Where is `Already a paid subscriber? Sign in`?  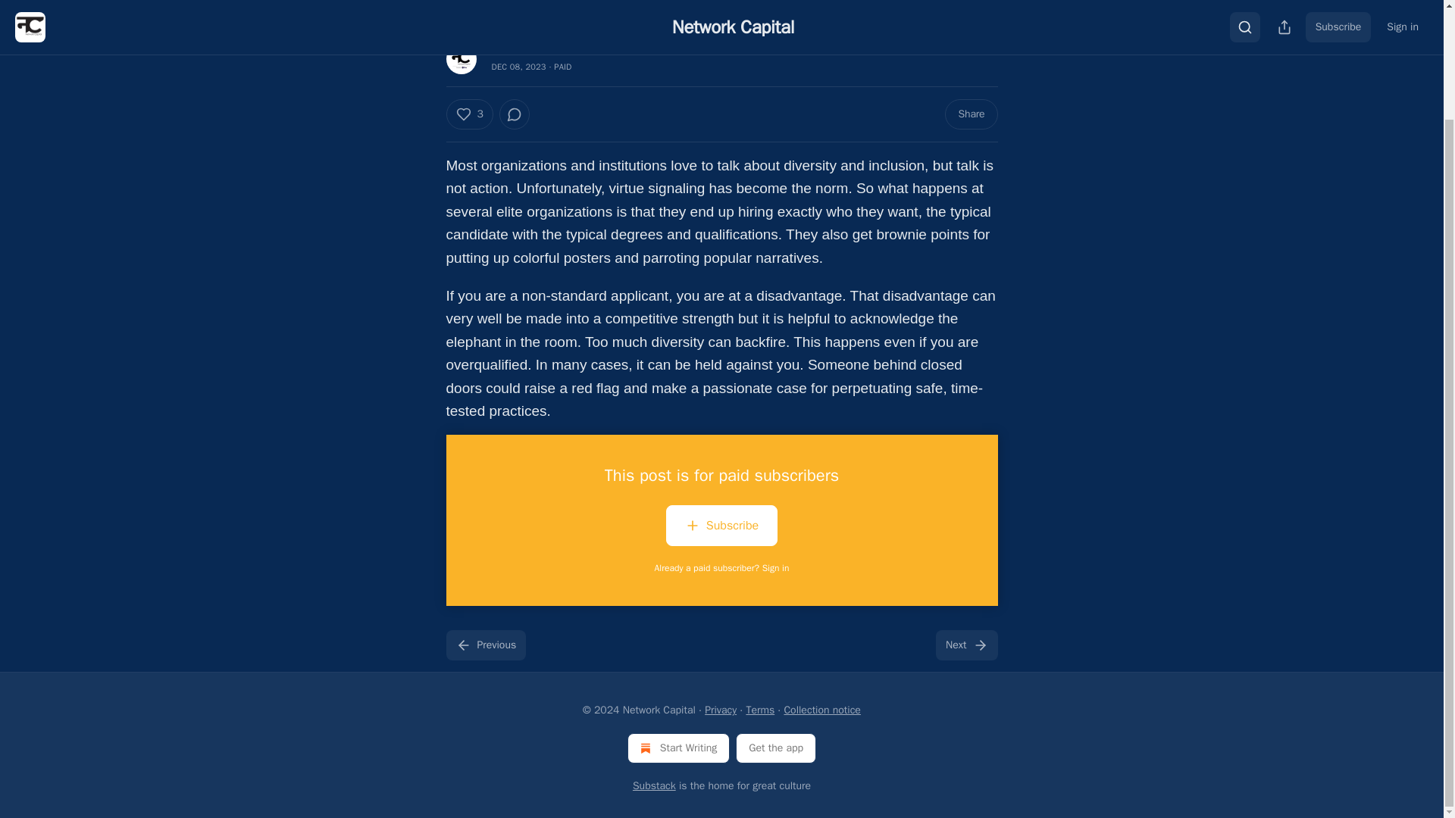
Already a paid subscriber? Sign in is located at coordinates (722, 568).